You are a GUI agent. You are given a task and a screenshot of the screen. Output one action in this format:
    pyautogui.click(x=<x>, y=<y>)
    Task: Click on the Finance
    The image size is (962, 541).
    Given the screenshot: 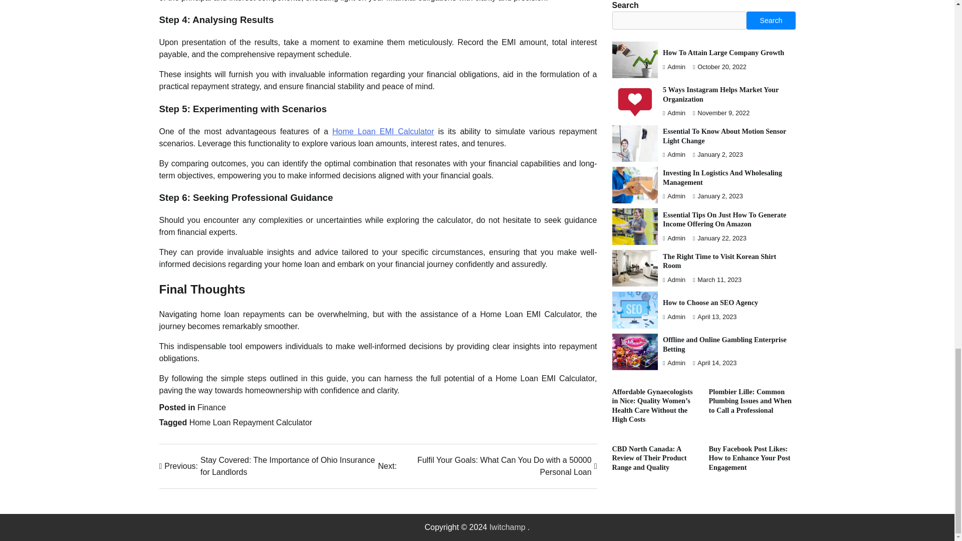 What is the action you would take?
    pyautogui.click(x=211, y=407)
    